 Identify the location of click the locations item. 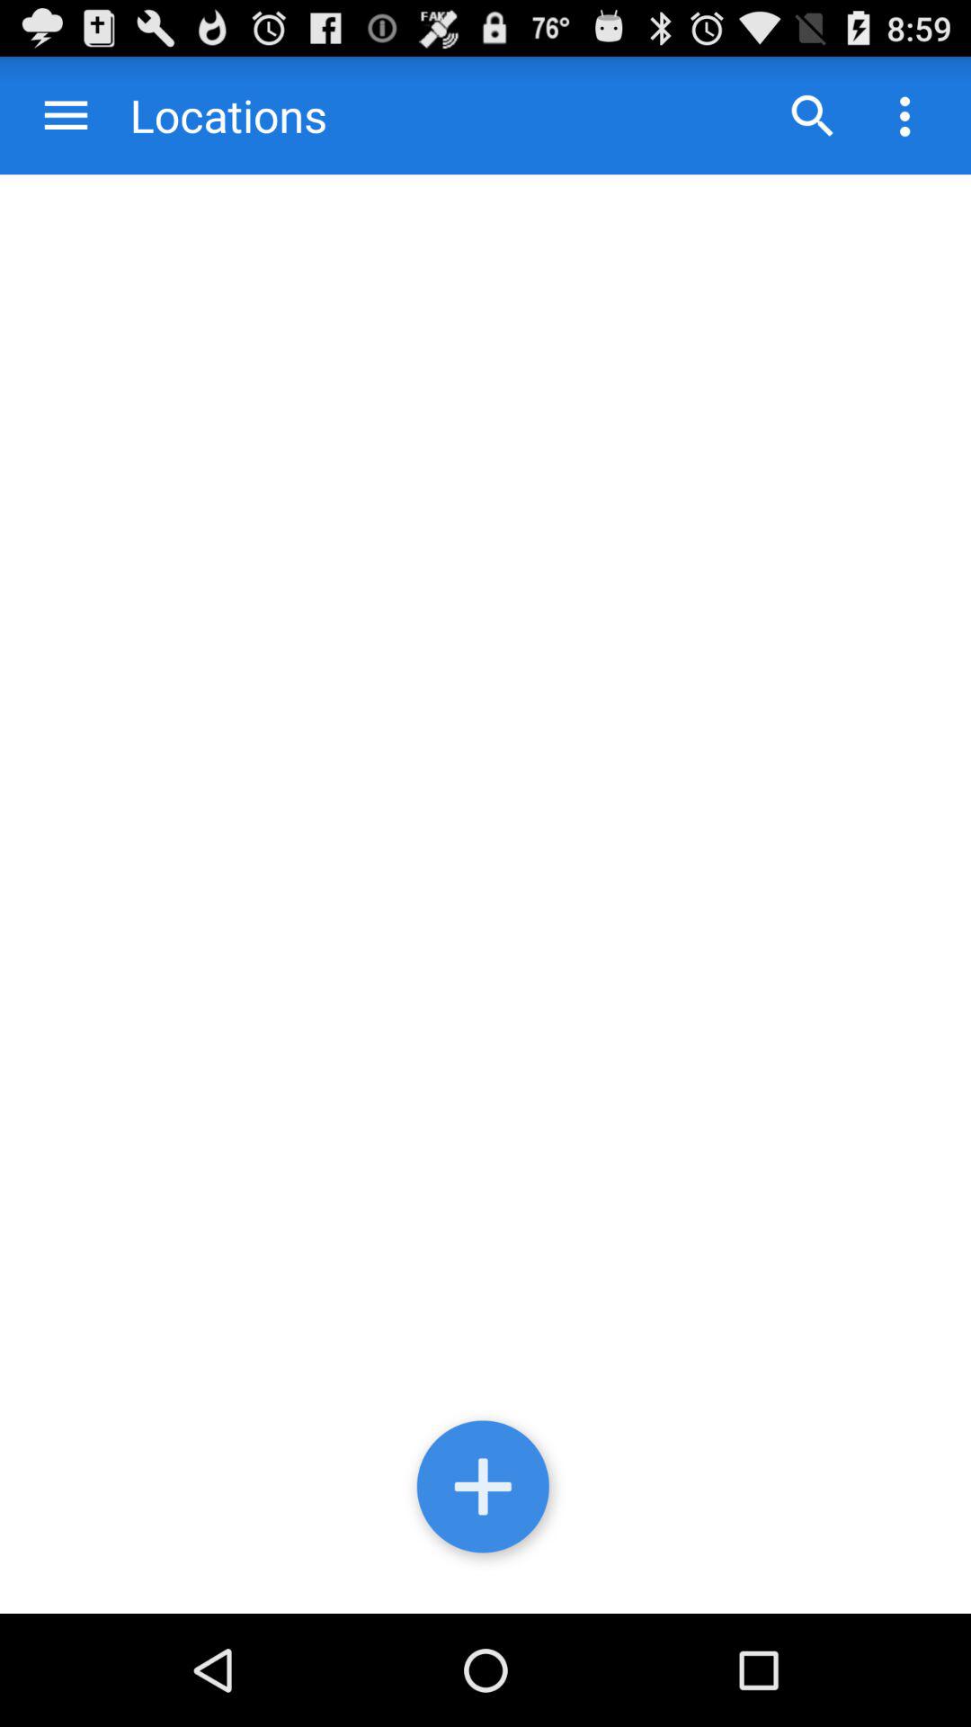
(210, 115).